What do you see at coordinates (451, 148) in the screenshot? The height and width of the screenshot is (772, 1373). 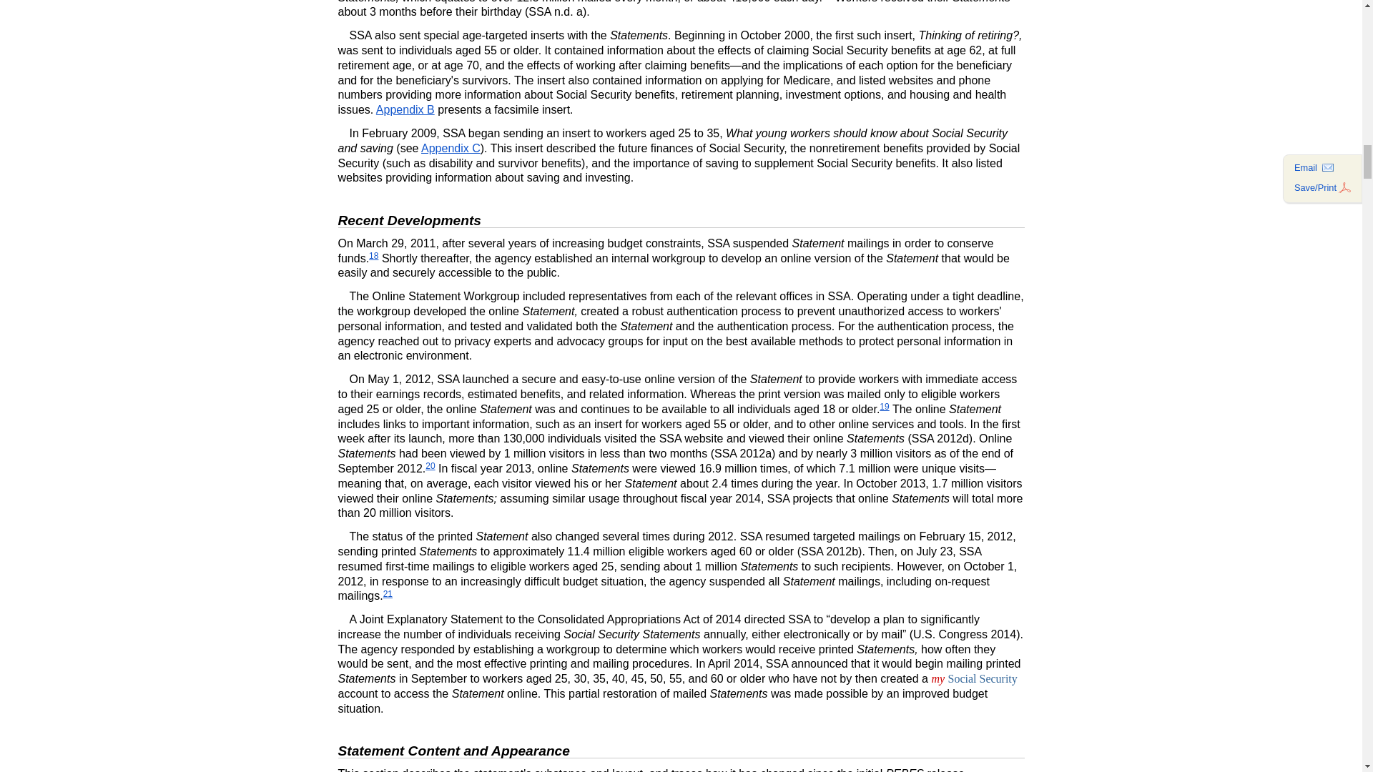 I see `Appendix C` at bounding box center [451, 148].